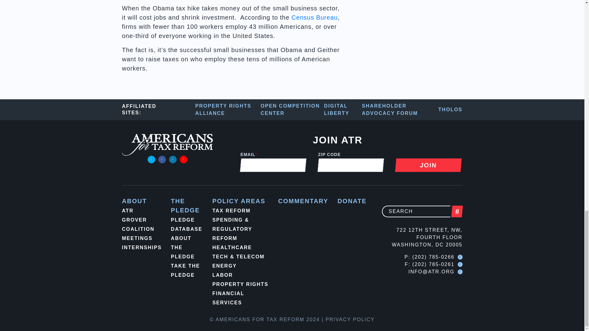 The image size is (589, 331). What do you see at coordinates (314, 17) in the screenshot?
I see `Census Bureau` at bounding box center [314, 17].